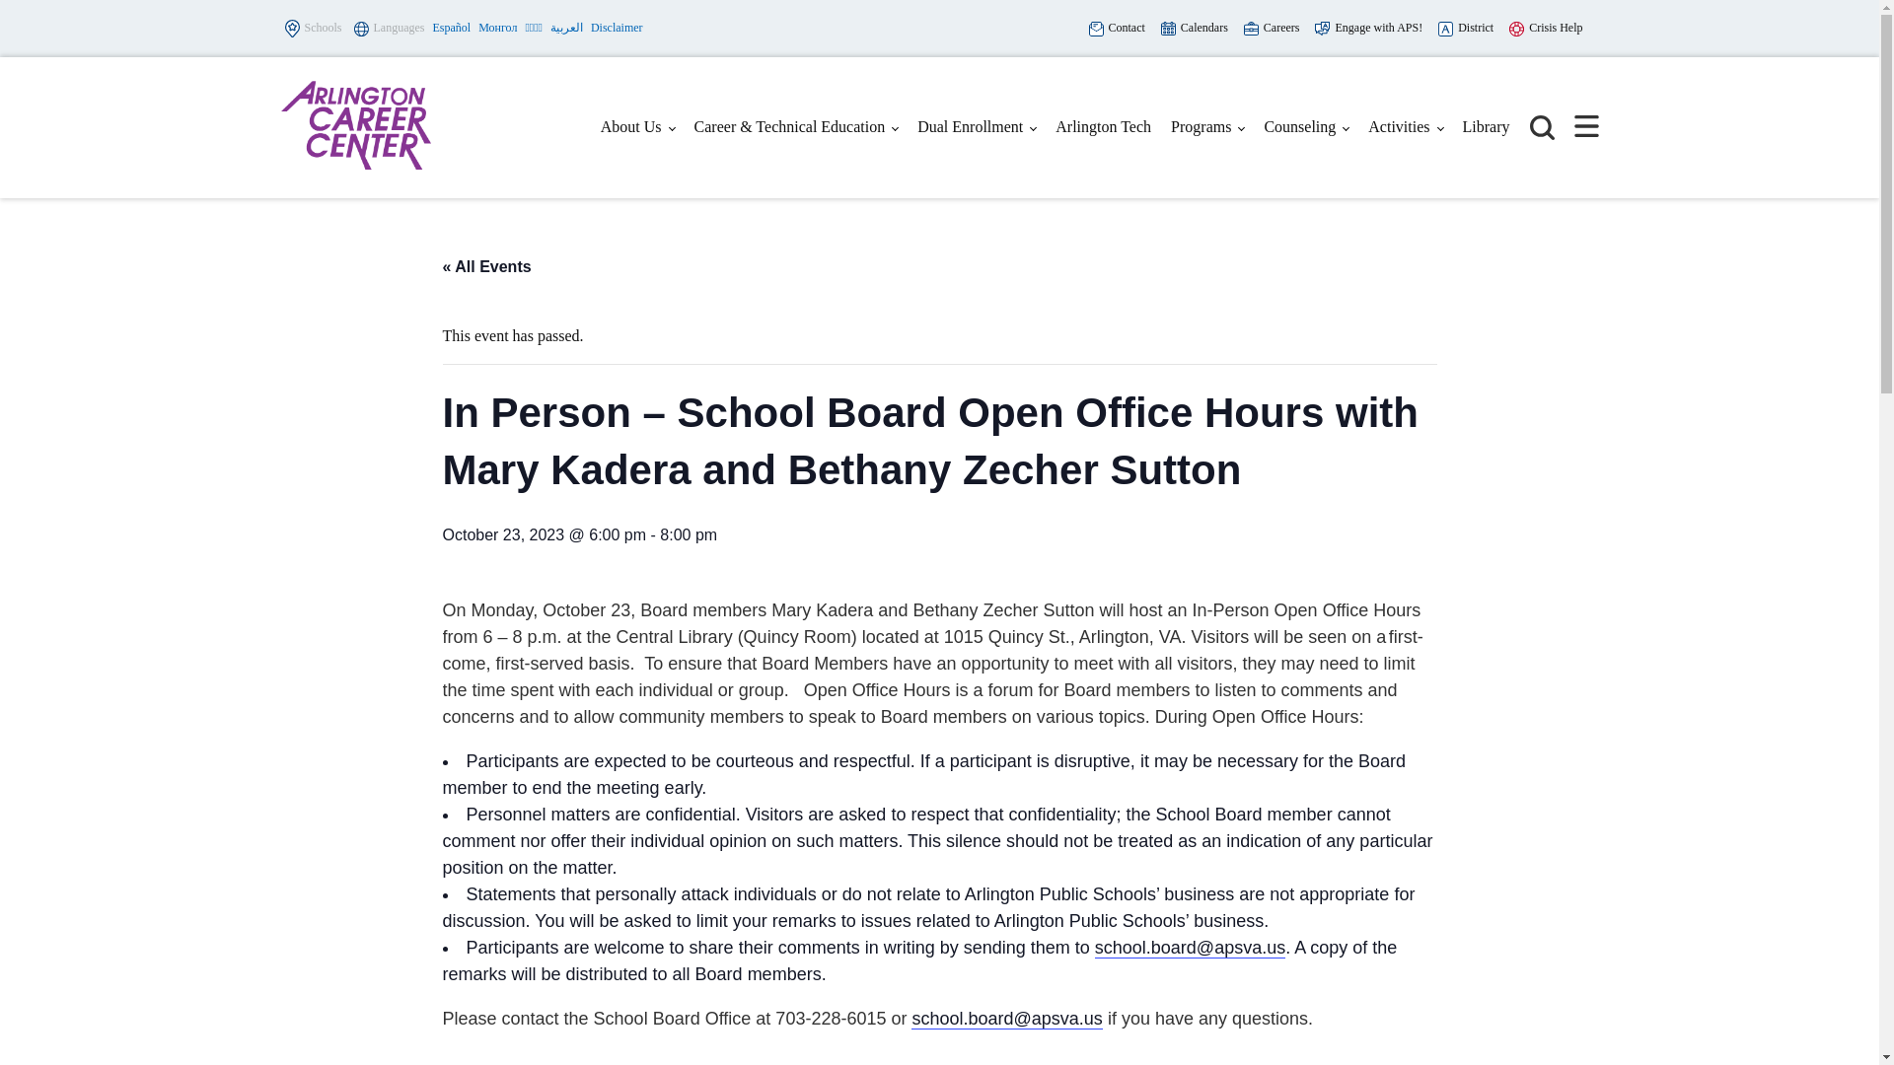 This screenshot has width=1894, height=1065. I want to click on Disclaimer, so click(618, 28).